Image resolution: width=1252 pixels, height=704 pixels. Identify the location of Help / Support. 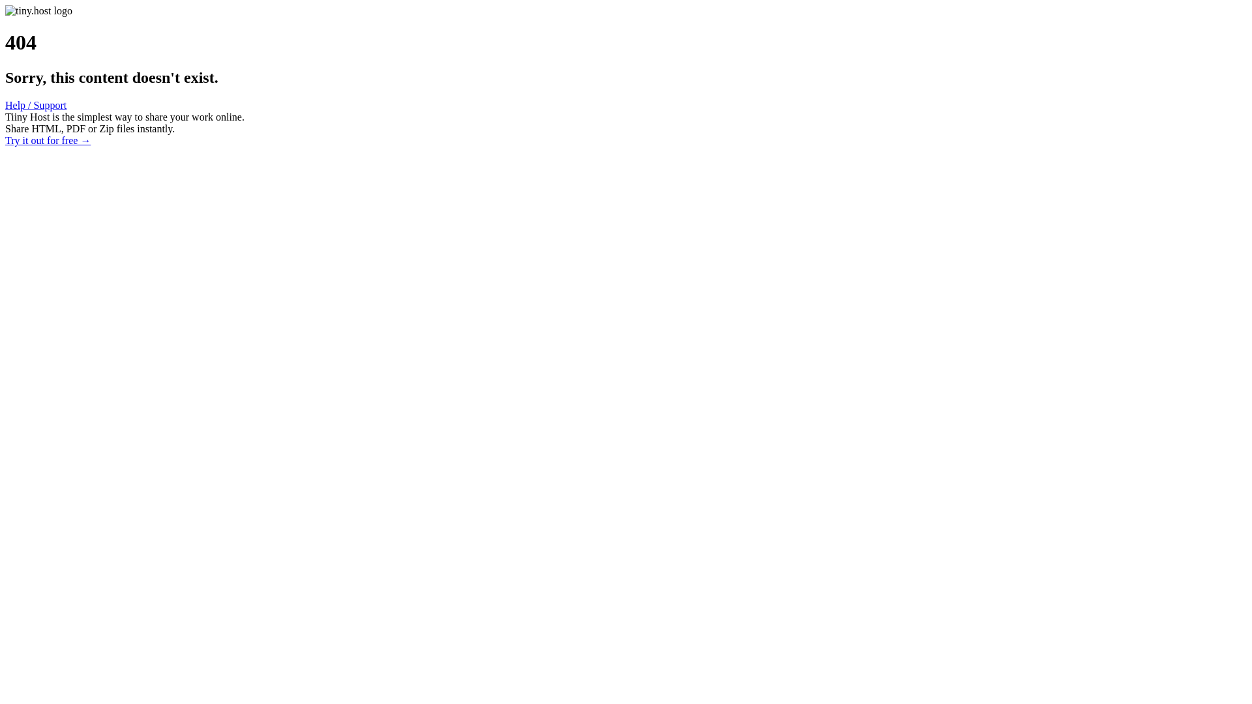
(36, 106).